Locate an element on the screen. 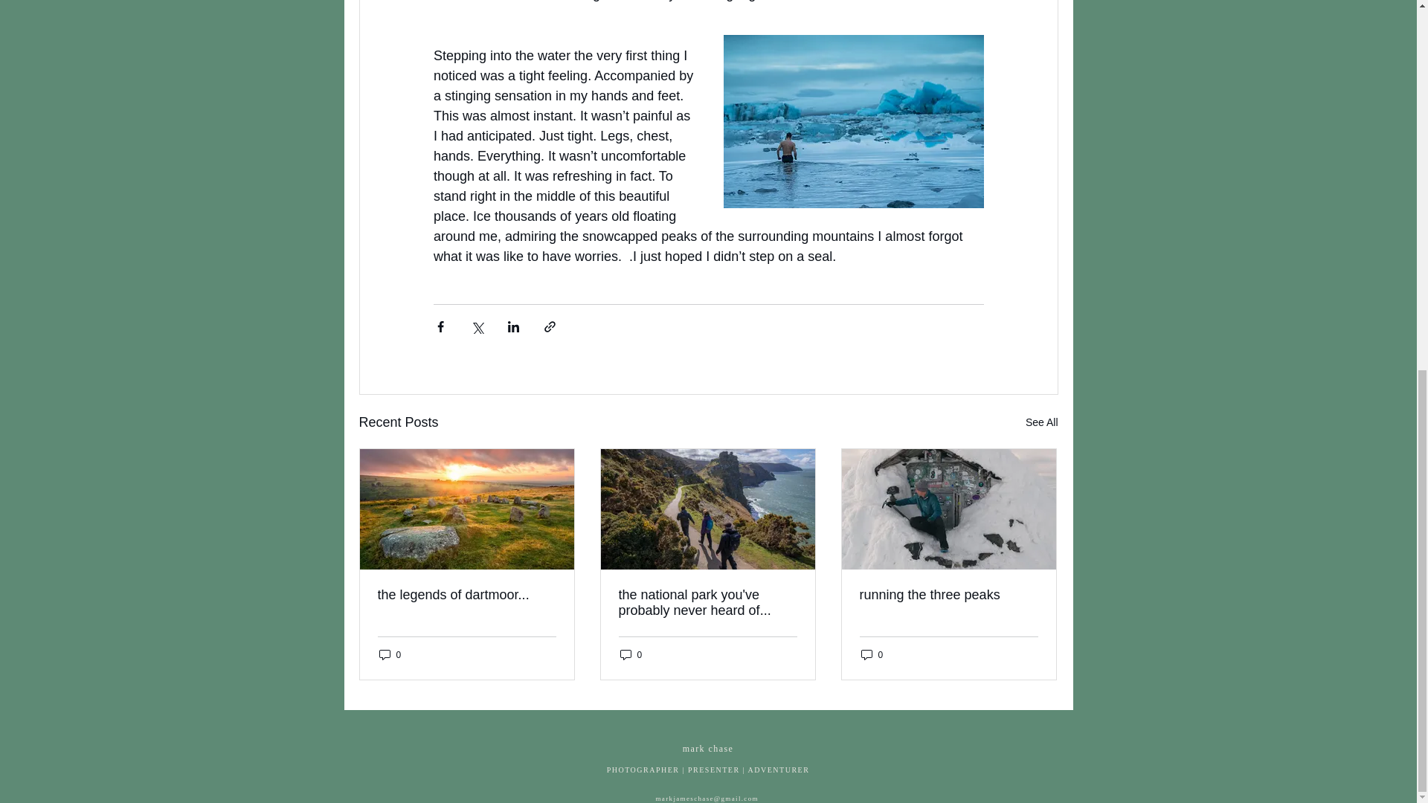 The image size is (1428, 803). running the three peaks is located at coordinates (948, 595).